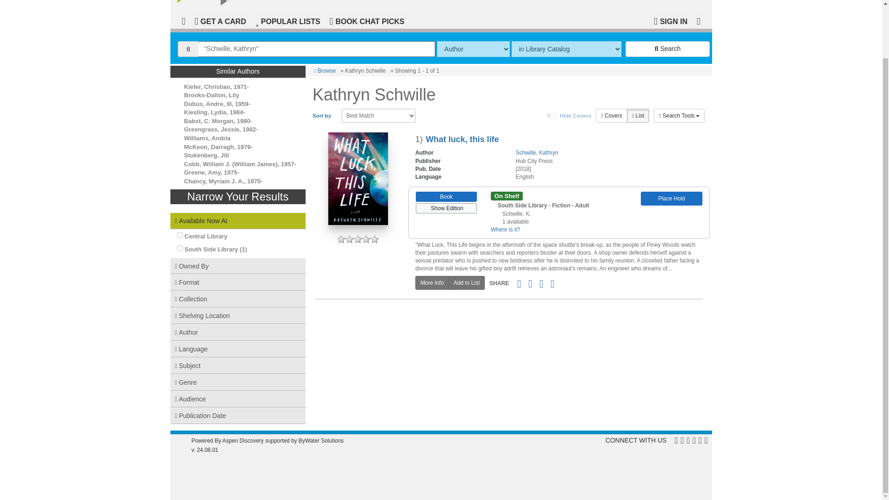 The width and height of the screenshot is (889, 500). What do you see at coordinates (221, 130) in the screenshot?
I see `Greengrass, Jessie, 1982-` at bounding box center [221, 130].